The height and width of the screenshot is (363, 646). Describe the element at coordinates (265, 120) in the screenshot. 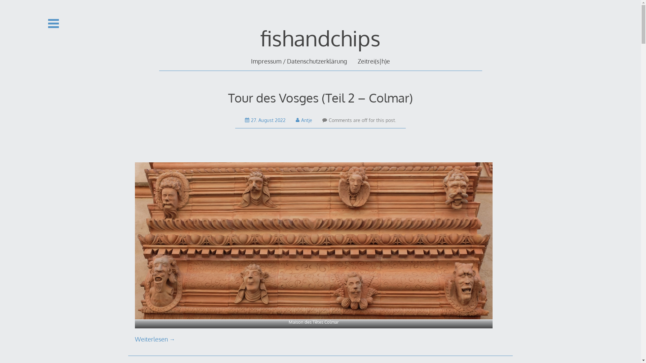

I see `27. August 2022
28. August 2022` at that location.